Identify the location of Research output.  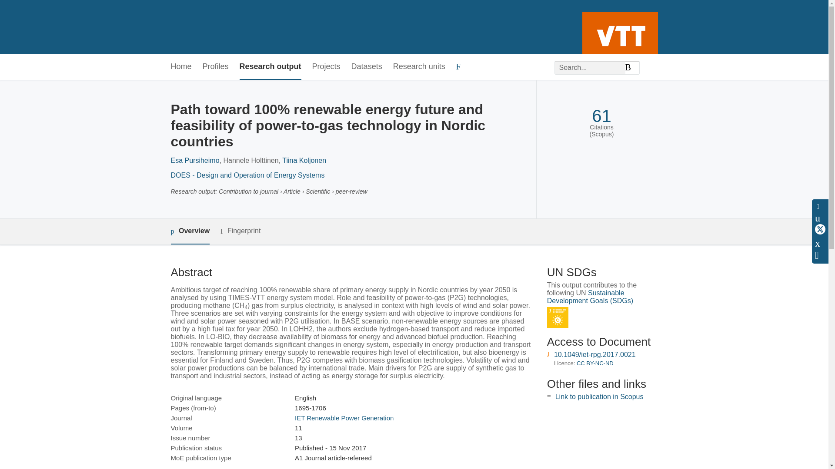
(271, 67).